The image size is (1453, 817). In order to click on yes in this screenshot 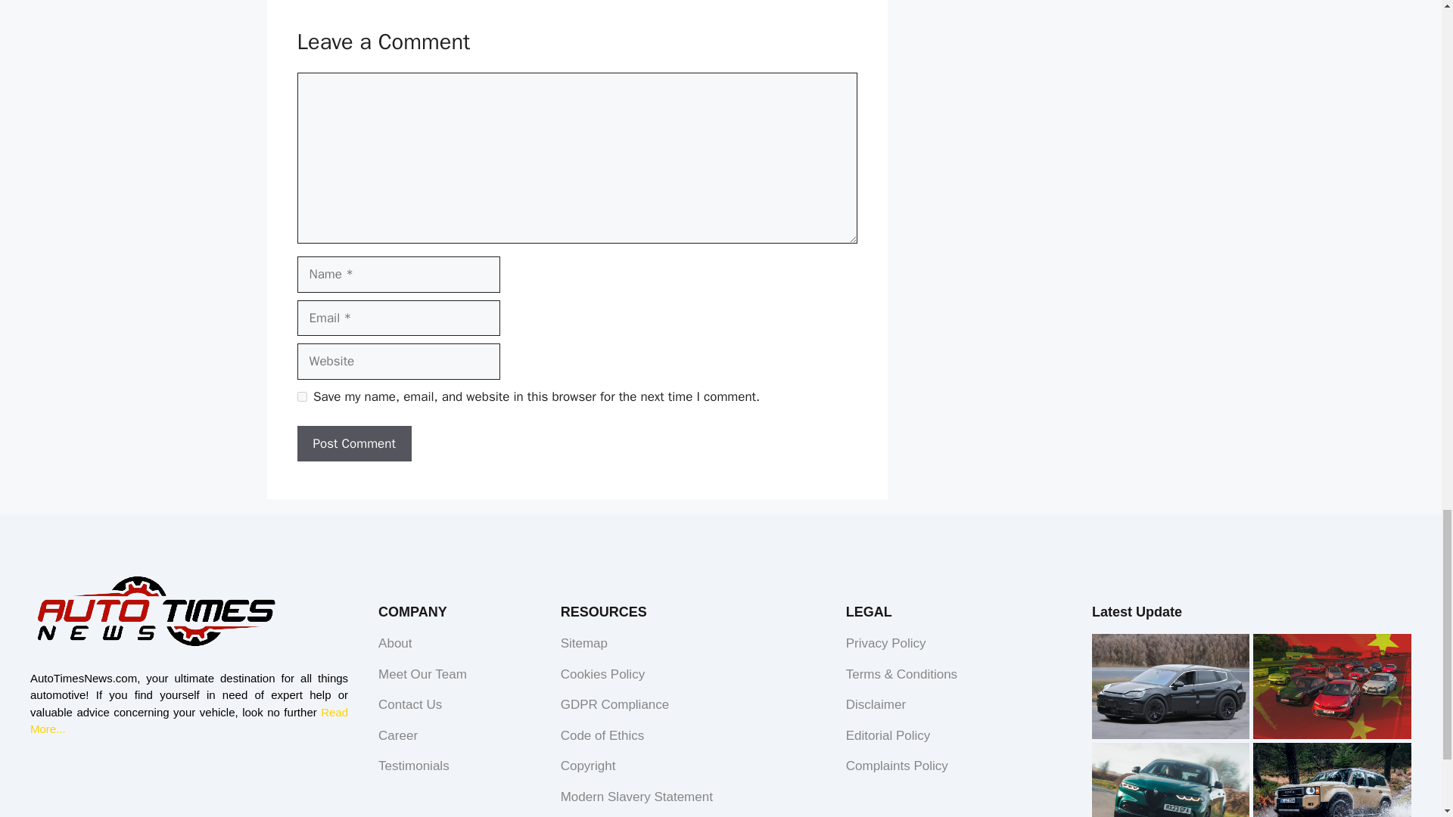, I will do `click(301, 396)`.